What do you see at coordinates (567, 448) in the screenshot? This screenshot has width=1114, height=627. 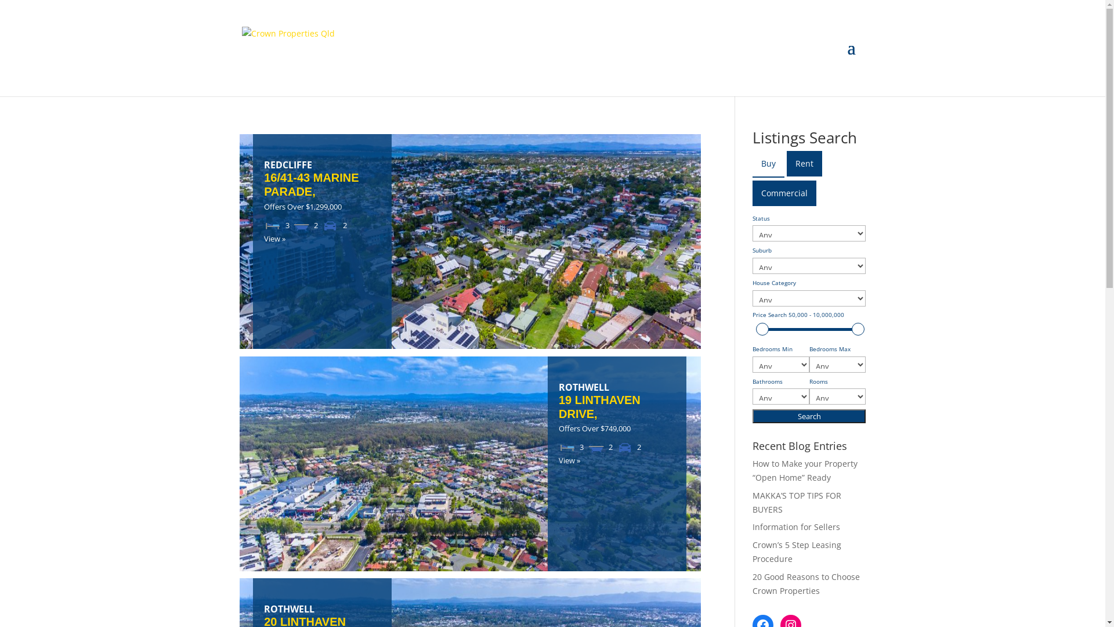 I see `Bedrooms` at bounding box center [567, 448].